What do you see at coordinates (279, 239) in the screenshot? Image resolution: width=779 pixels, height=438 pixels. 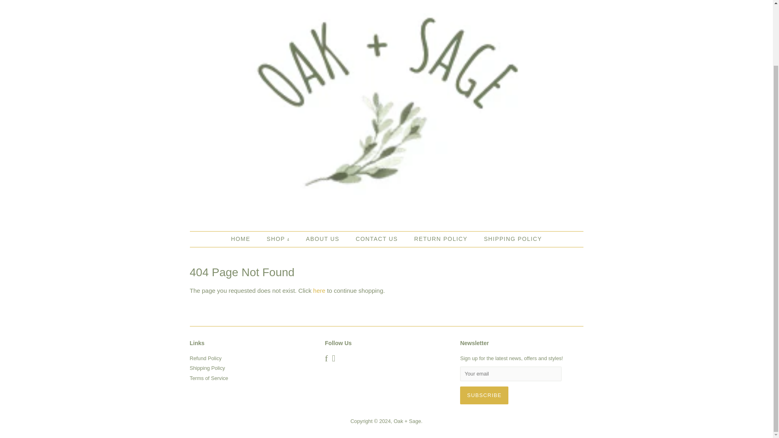 I see `SHOP` at bounding box center [279, 239].